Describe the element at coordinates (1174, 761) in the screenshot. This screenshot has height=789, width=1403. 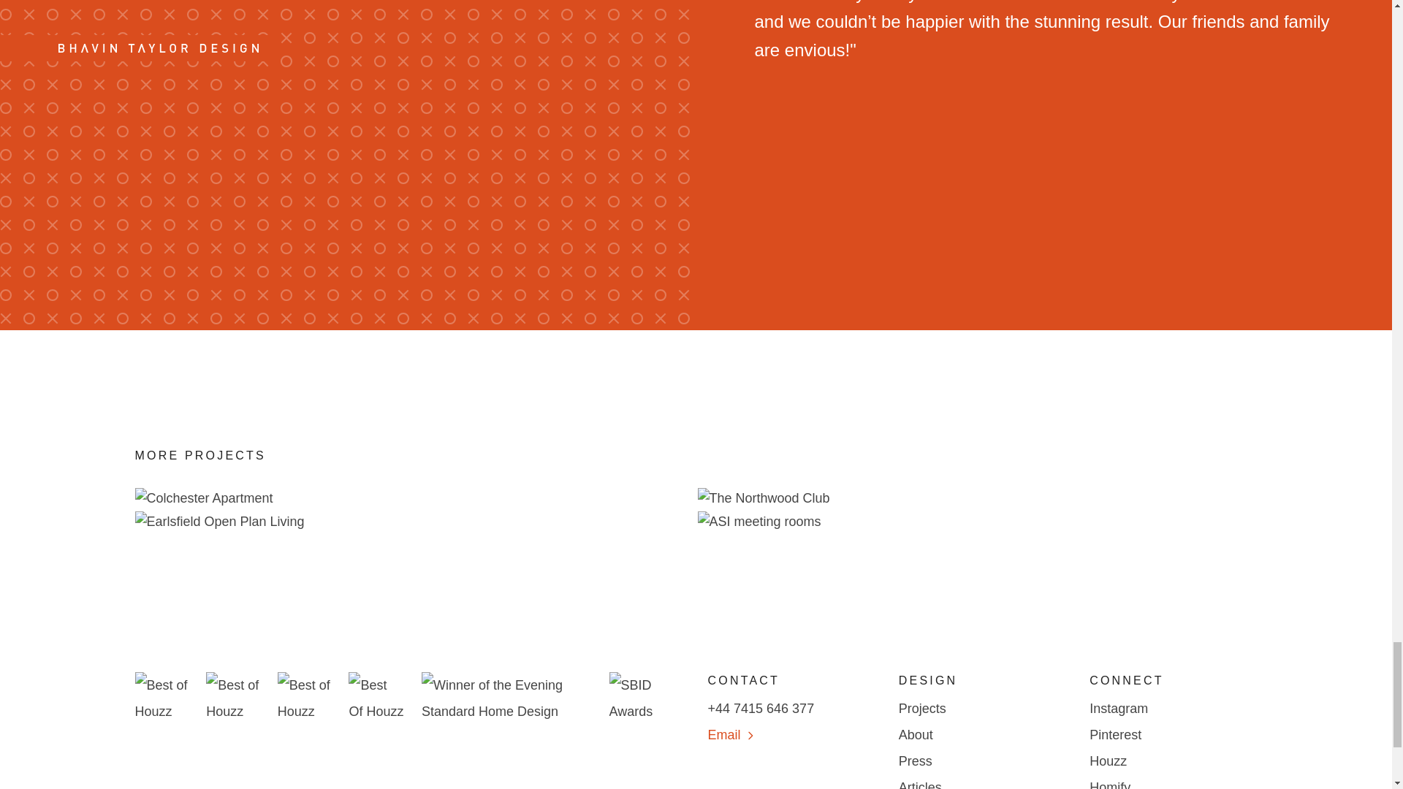
I see `Houzz` at that location.